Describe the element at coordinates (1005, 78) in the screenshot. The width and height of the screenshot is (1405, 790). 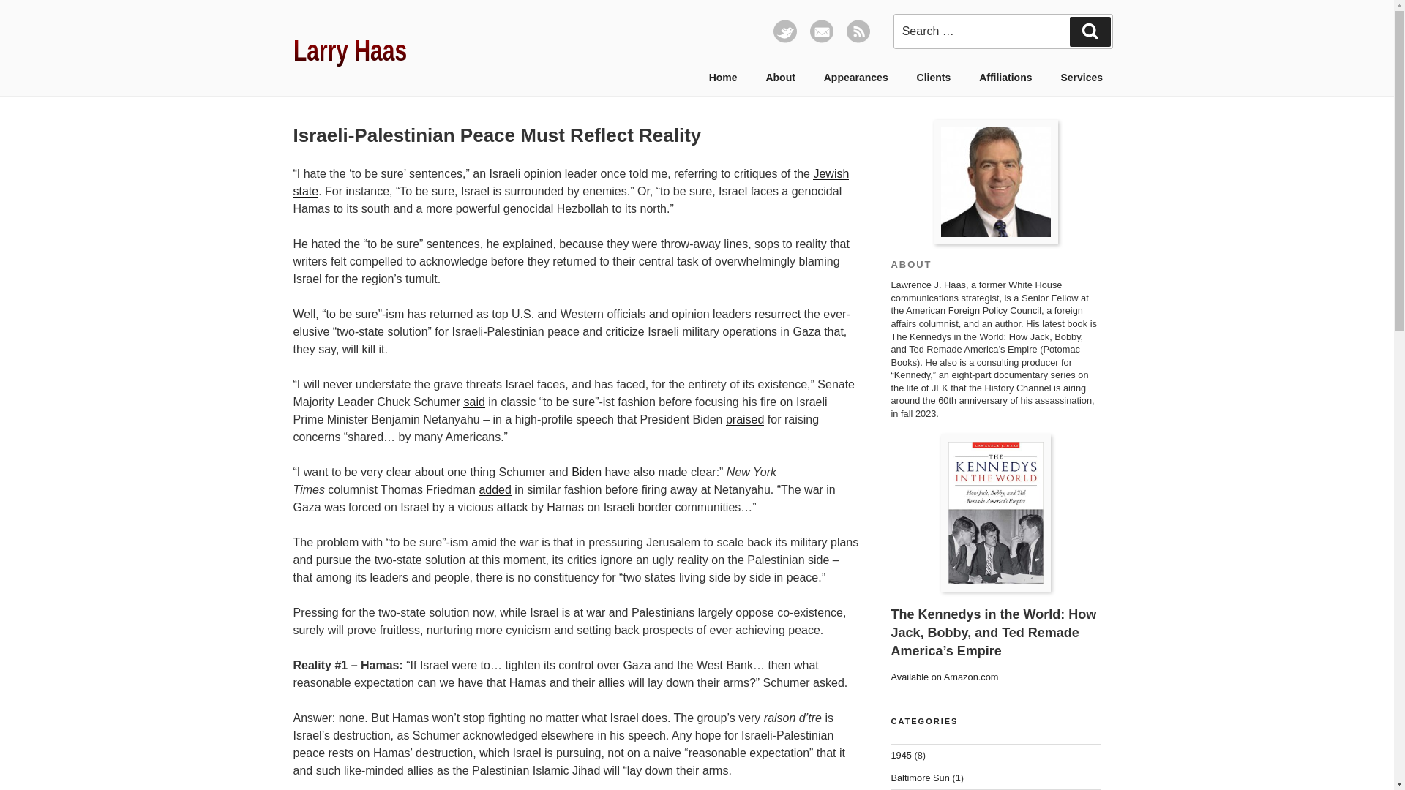
I see `Affiliations` at that location.